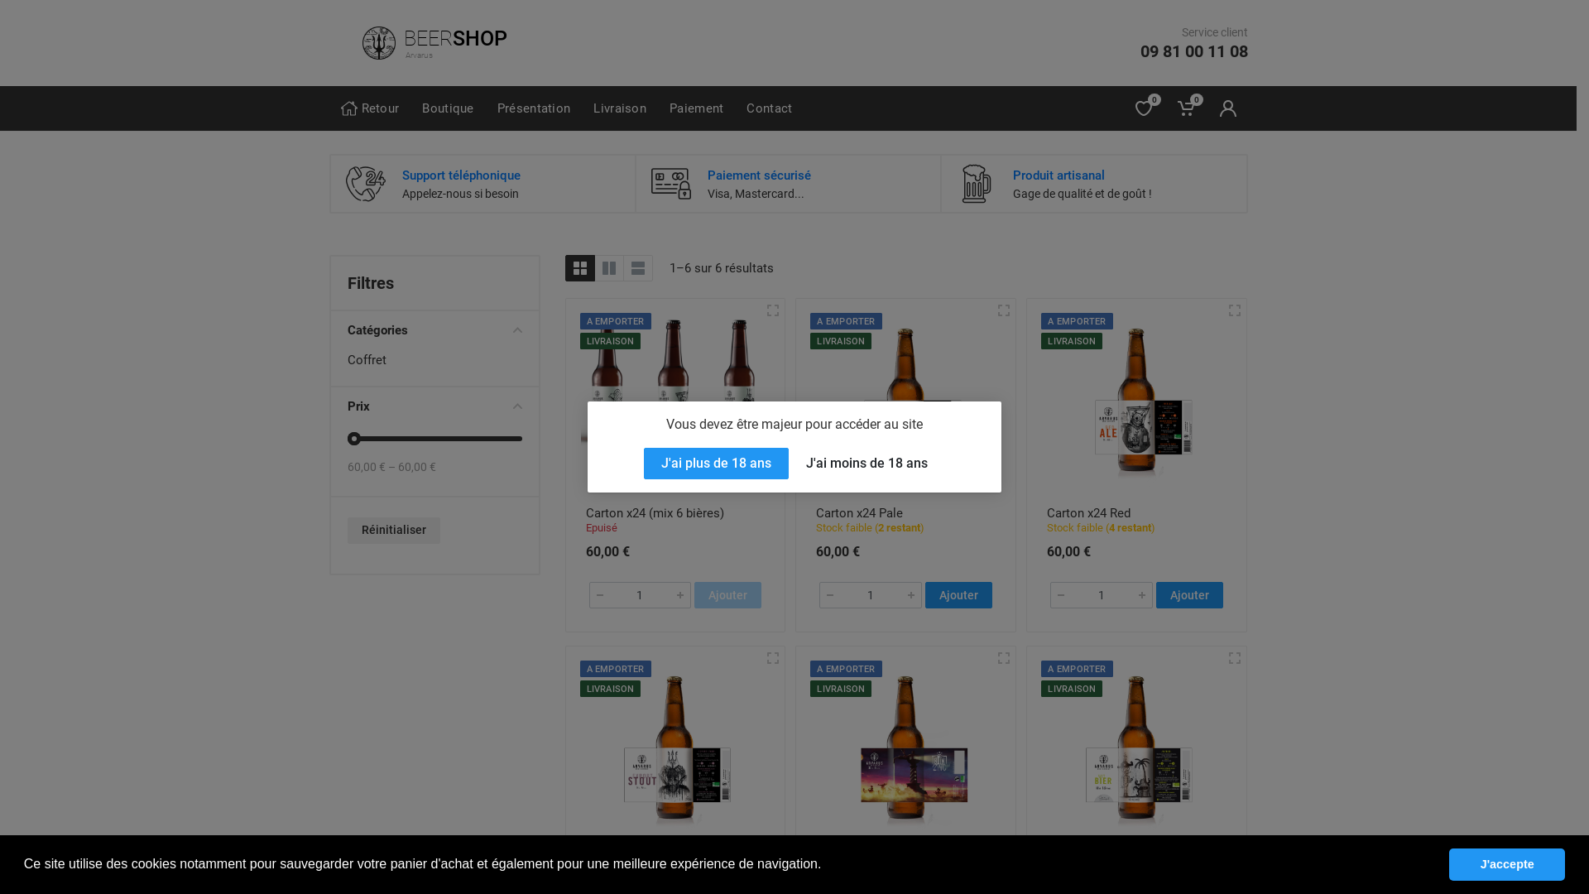 This screenshot has width=1589, height=894. I want to click on J'ai moins de 18 ans, so click(867, 464).